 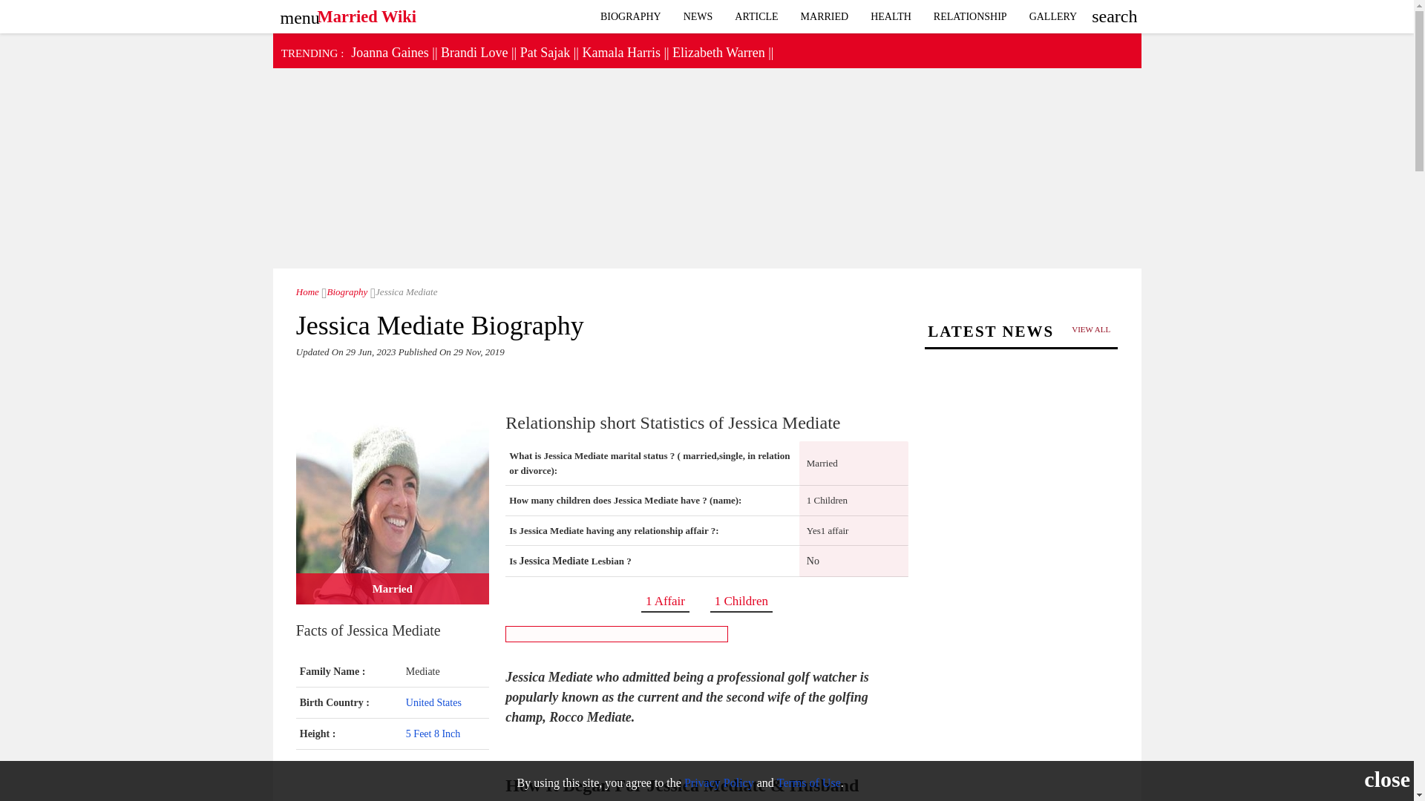 What do you see at coordinates (970, 16) in the screenshot?
I see `Relationship` at bounding box center [970, 16].